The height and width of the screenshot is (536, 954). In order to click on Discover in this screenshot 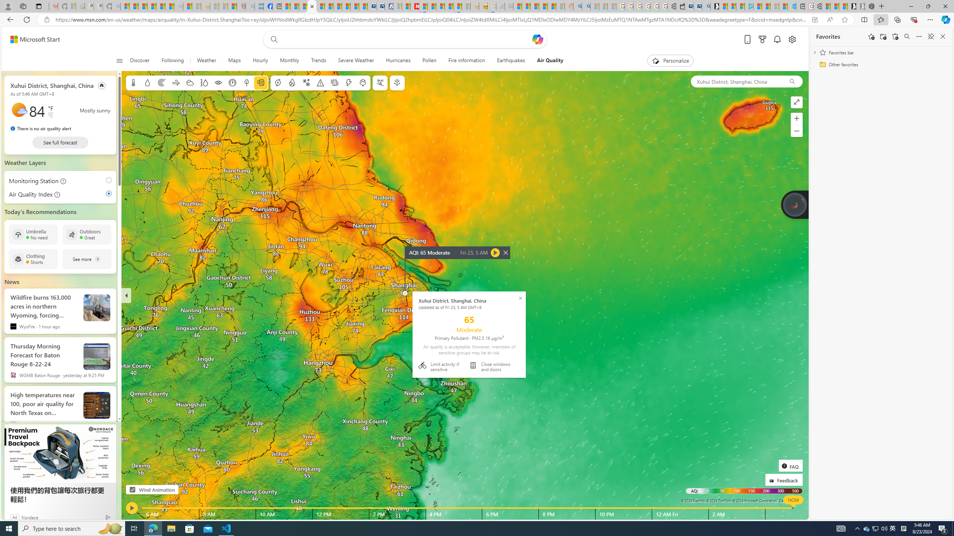, I will do `click(139, 61)`.